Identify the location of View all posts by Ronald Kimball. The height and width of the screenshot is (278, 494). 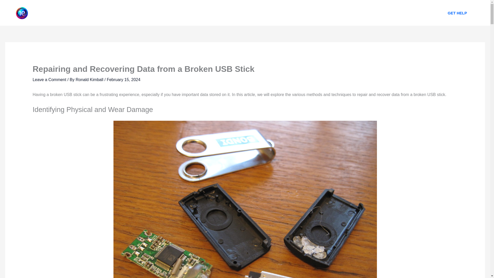
(90, 80).